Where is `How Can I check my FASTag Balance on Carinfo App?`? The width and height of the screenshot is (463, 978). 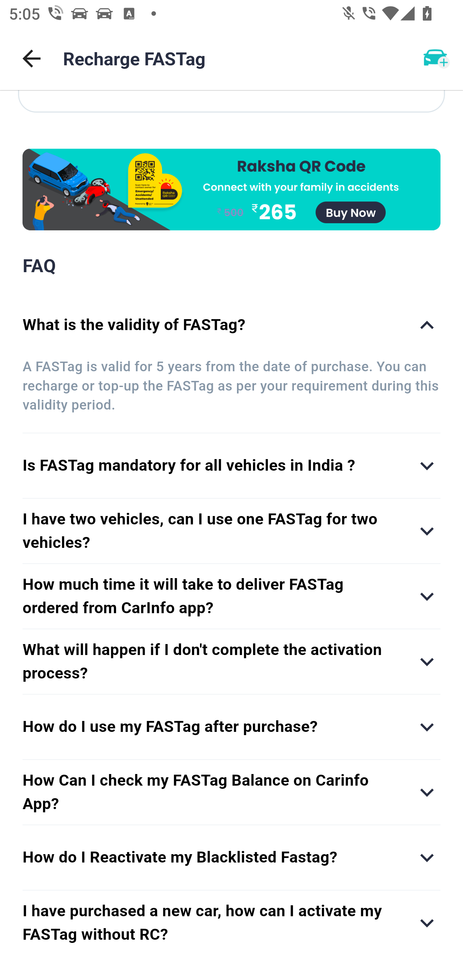 How Can I check my FASTag Balance on Carinfo App? is located at coordinates (232, 792).